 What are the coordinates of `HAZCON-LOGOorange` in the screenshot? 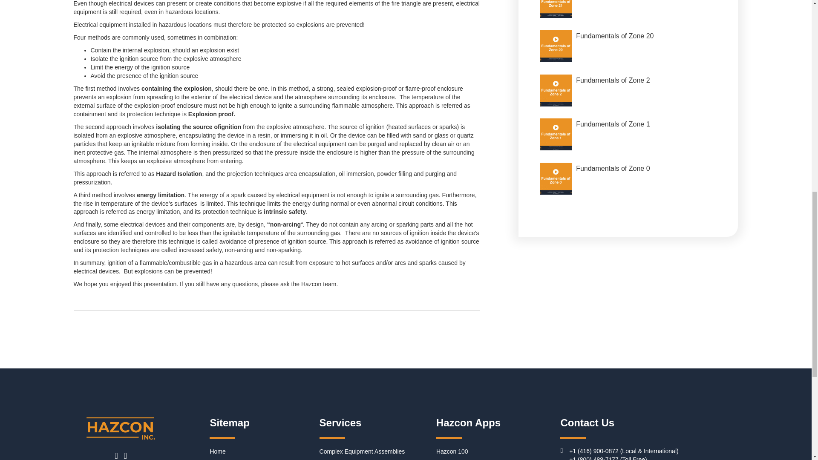 It's located at (121, 429).